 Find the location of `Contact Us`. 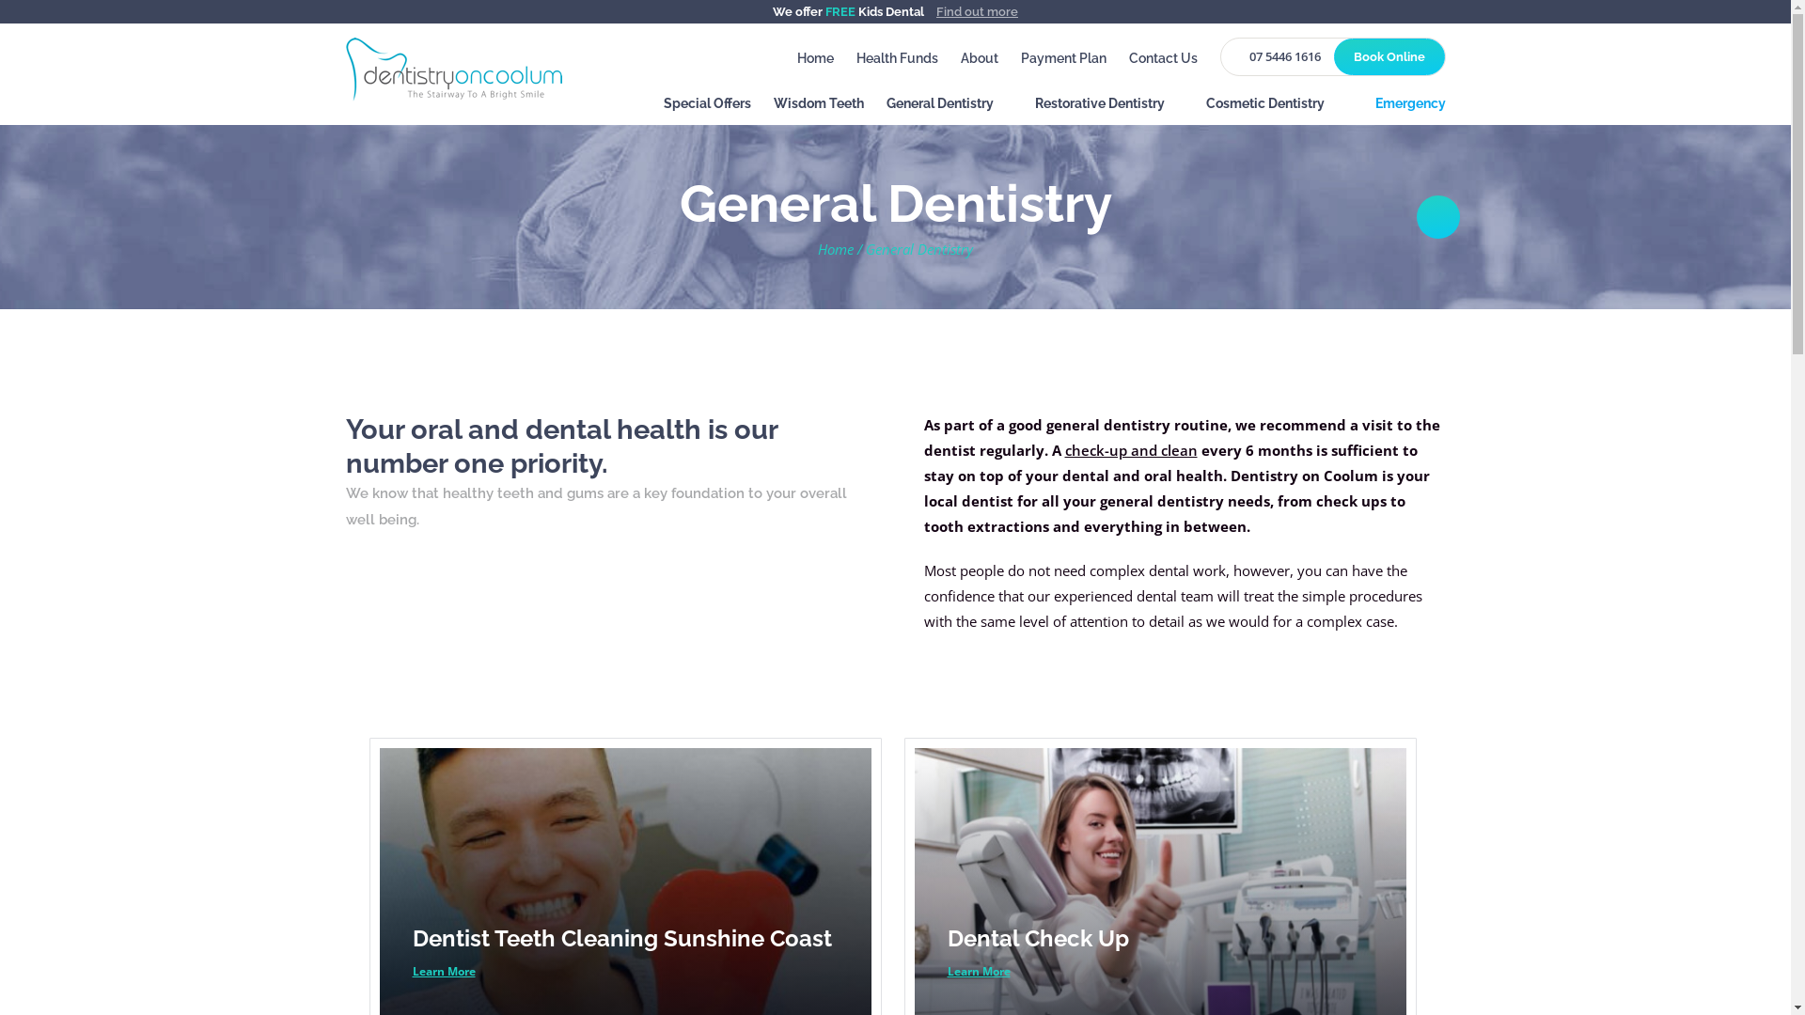

Contact Us is located at coordinates (1162, 58).